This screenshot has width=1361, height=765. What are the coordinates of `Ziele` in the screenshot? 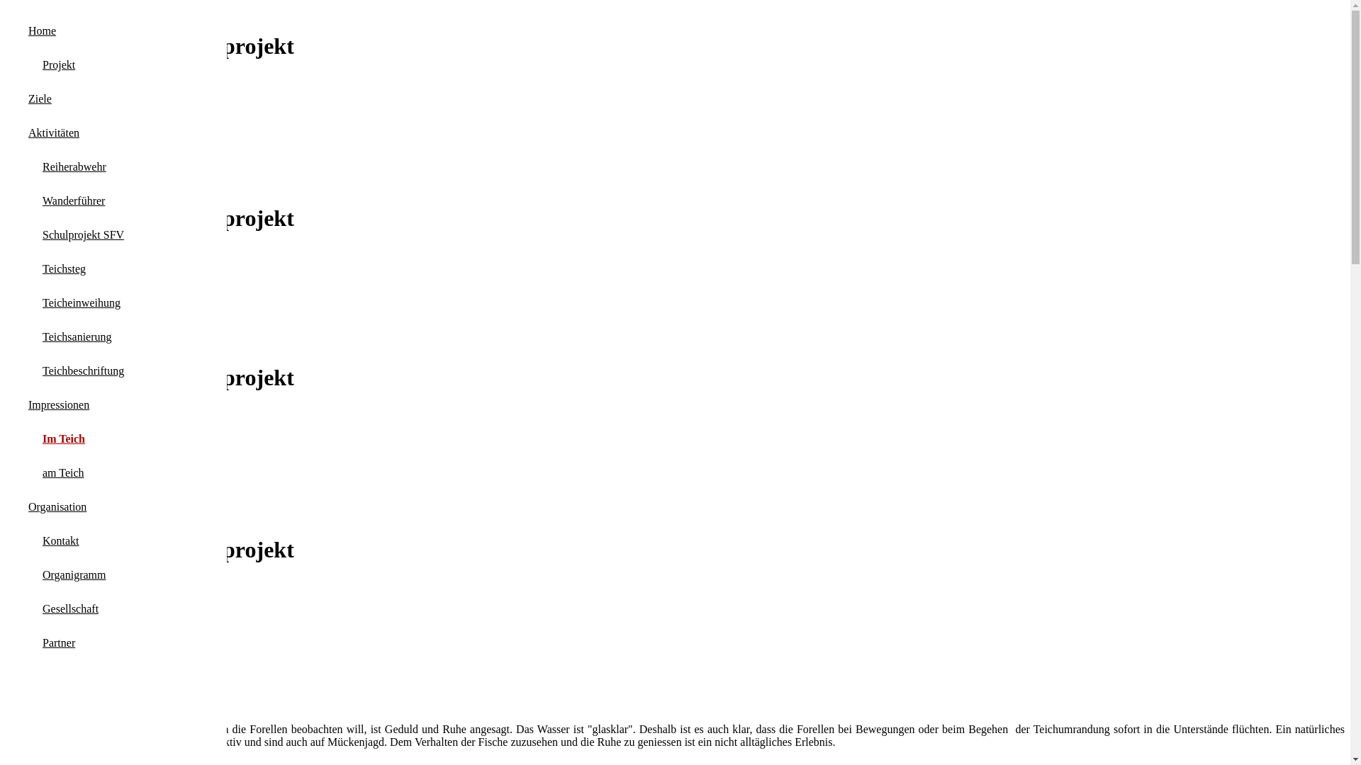 It's located at (31, 94).